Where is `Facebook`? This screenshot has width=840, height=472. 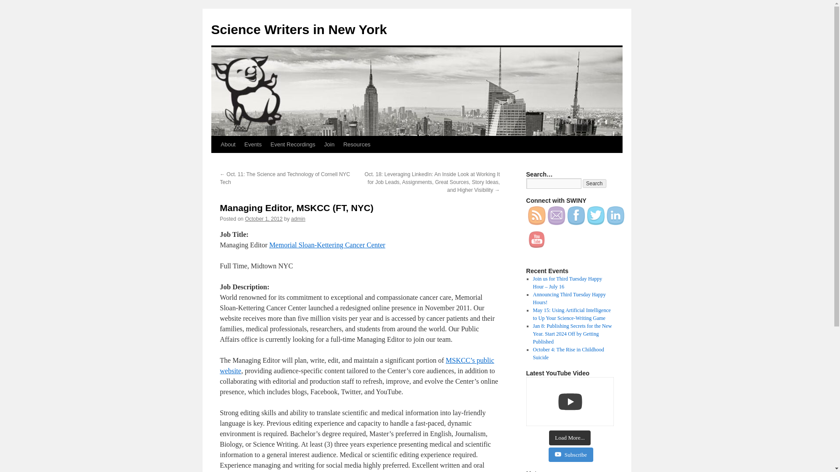
Facebook is located at coordinates (576, 215).